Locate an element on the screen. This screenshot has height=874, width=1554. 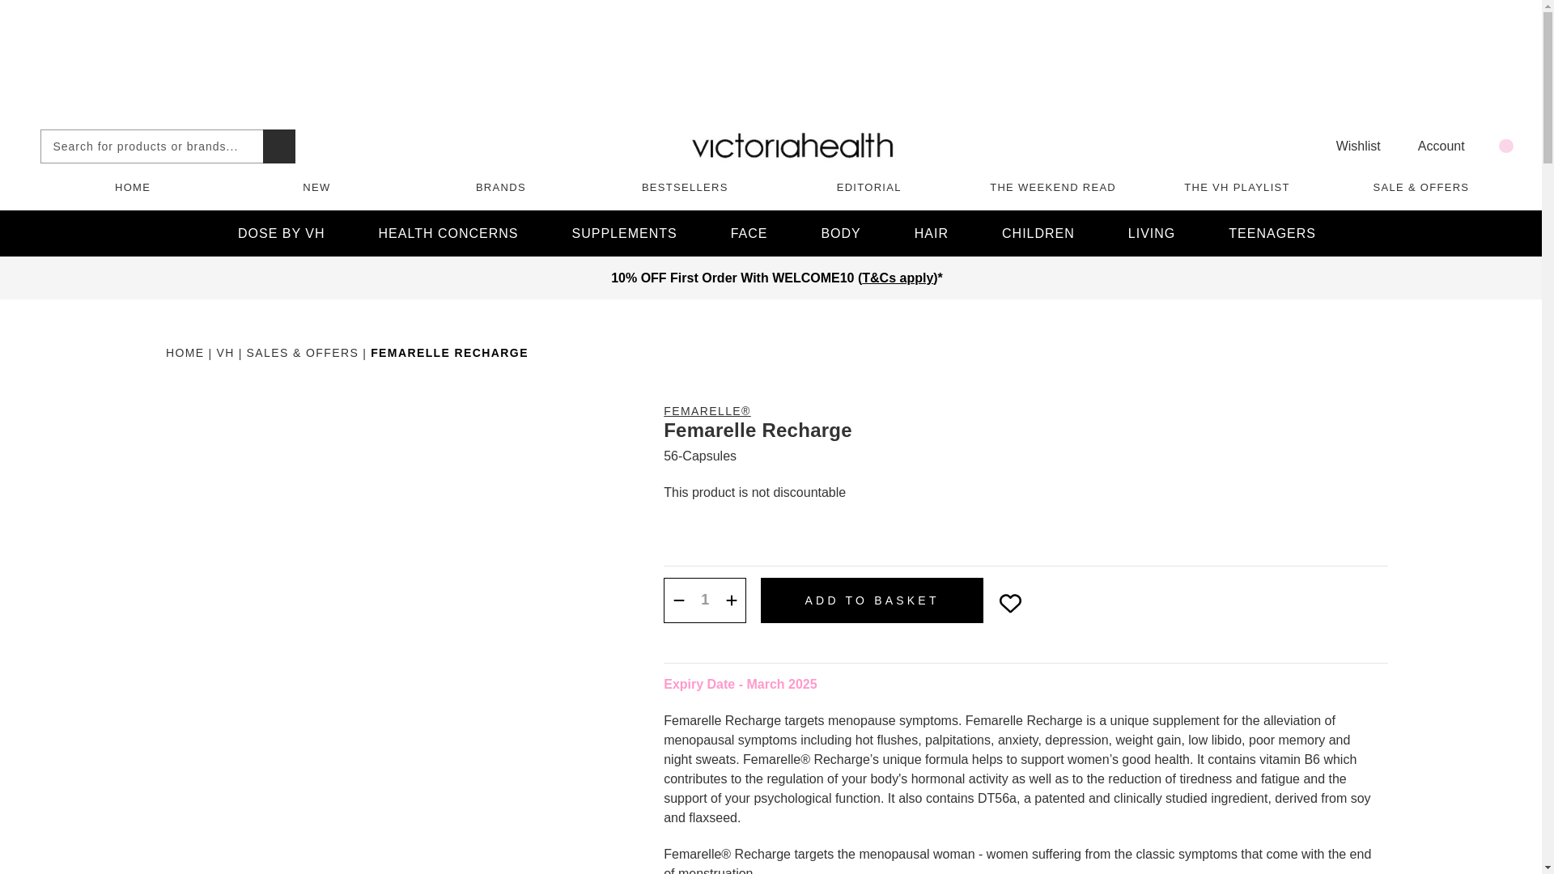
The vh playlist is located at coordinates (1237, 186).